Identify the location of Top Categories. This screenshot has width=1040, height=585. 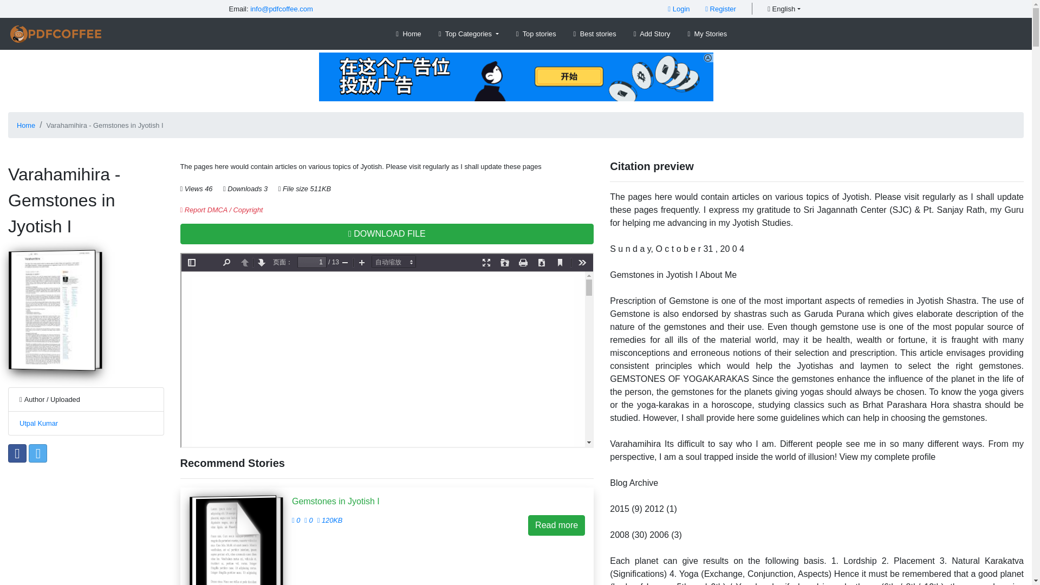
(469, 34).